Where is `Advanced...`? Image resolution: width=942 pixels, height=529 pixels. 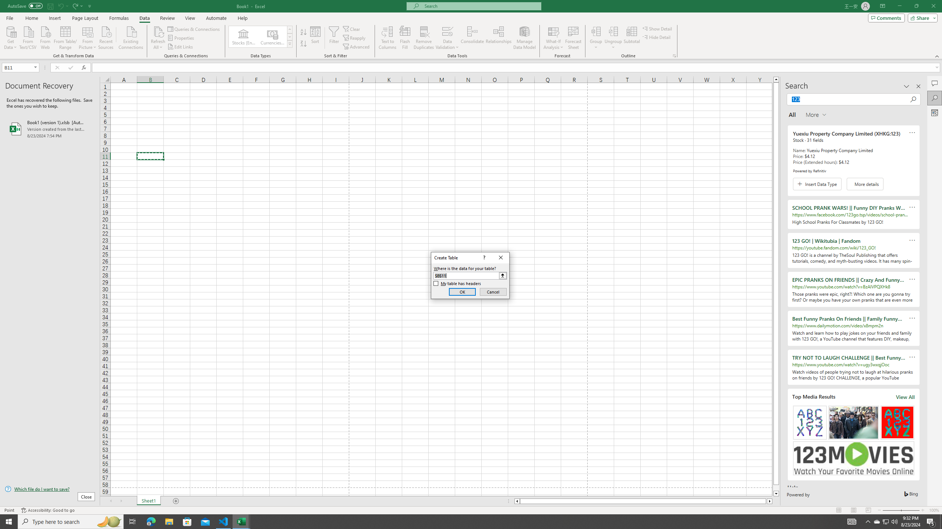
Advanced... is located at coordinates (357, 47).